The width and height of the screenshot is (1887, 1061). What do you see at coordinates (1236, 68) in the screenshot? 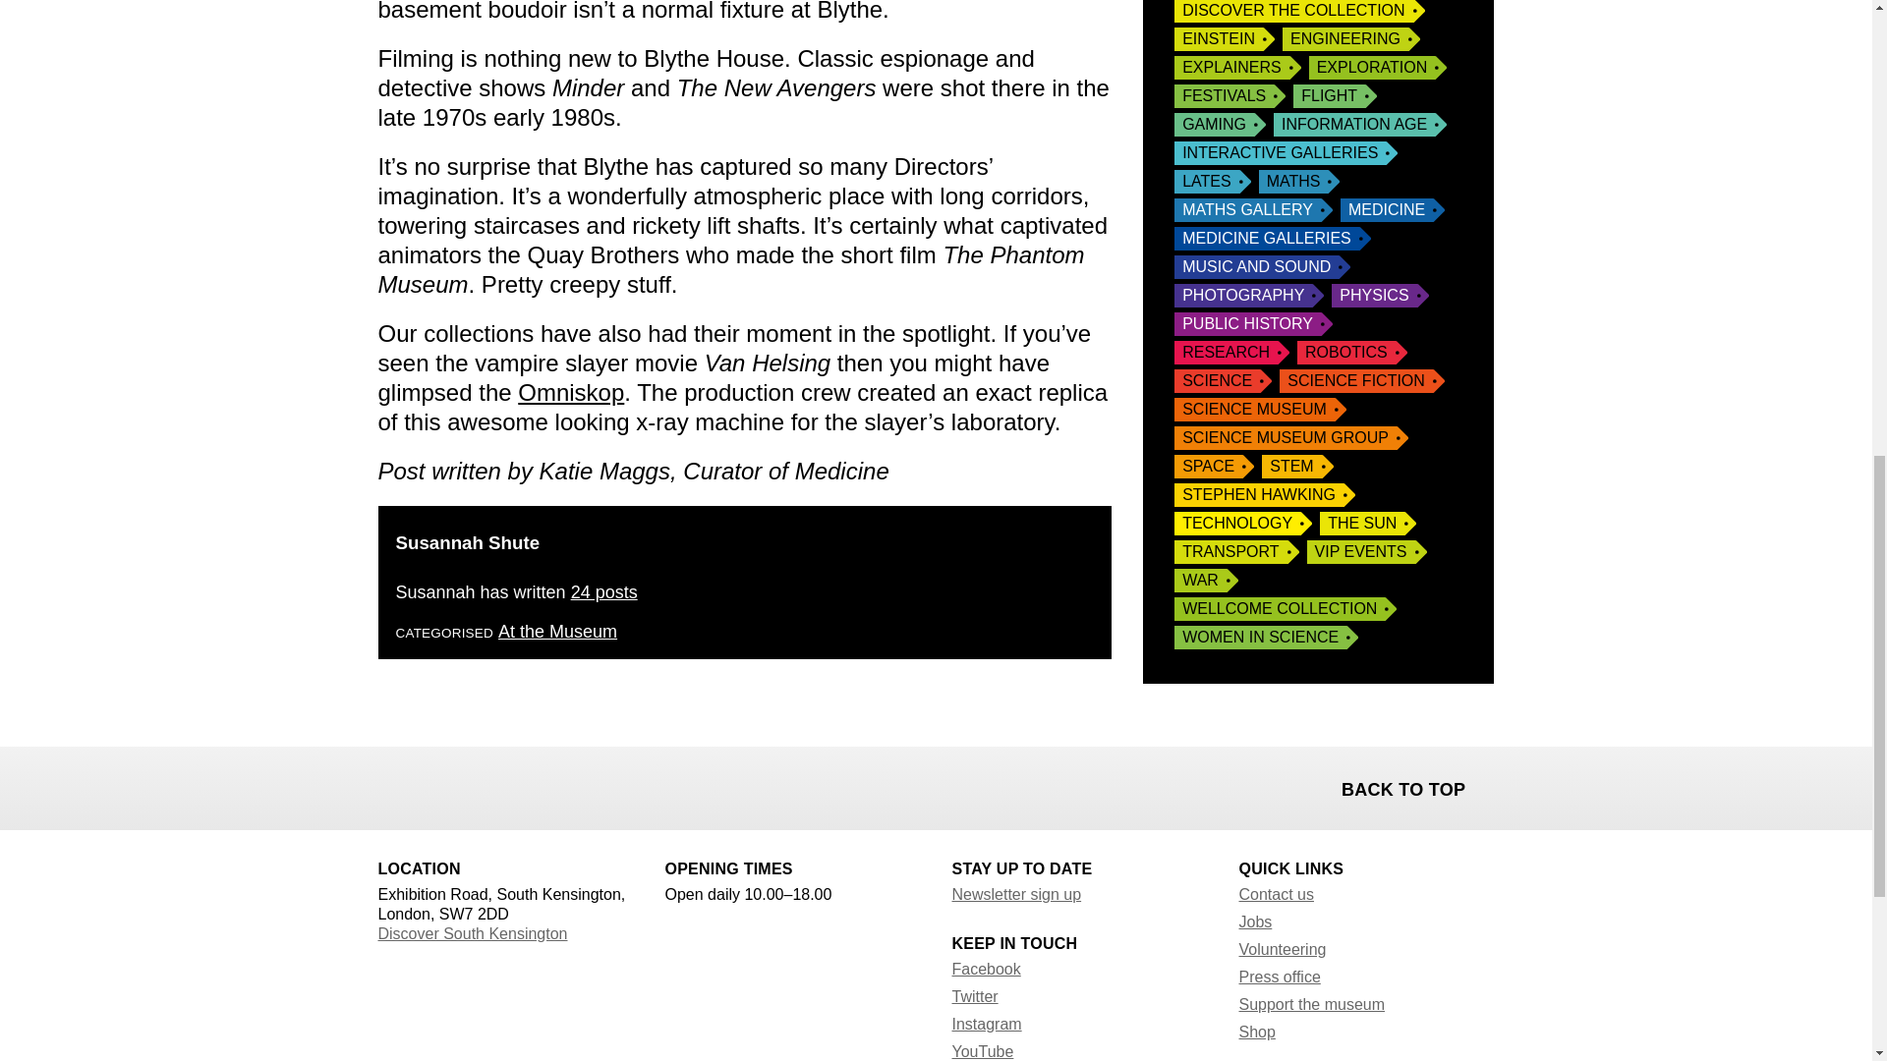
I see `EXPLAINERS` at bounding box center [1236, 68].